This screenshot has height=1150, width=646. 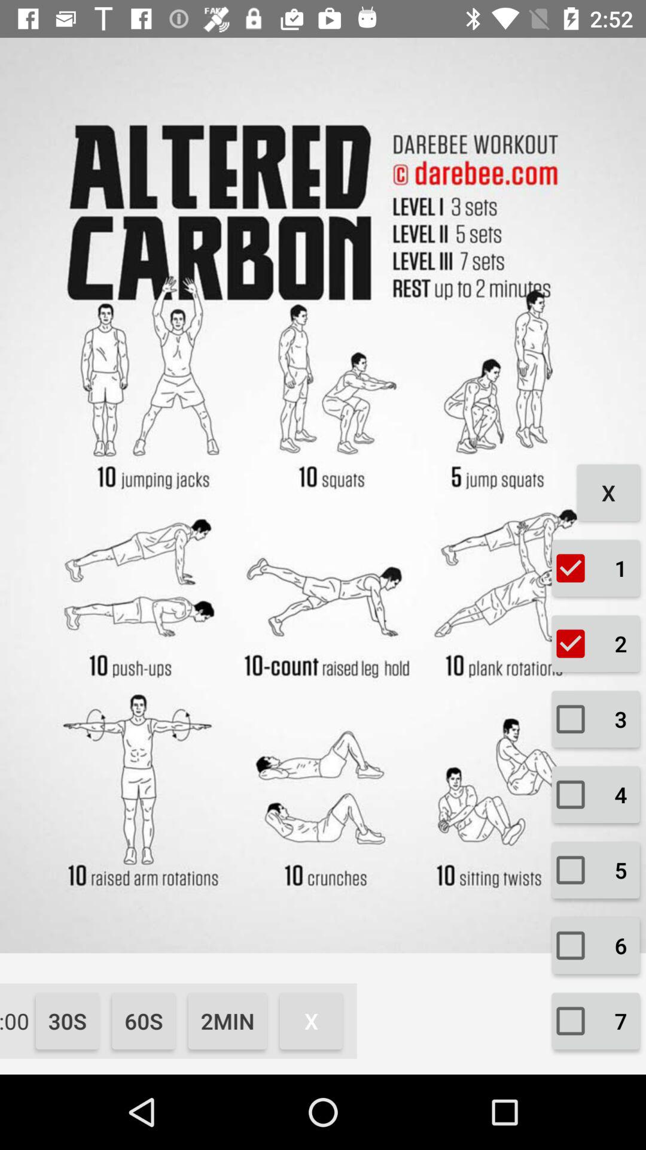 I want to click on select the second button and text which is at the bottom right corner, so click(x=596, y=945).